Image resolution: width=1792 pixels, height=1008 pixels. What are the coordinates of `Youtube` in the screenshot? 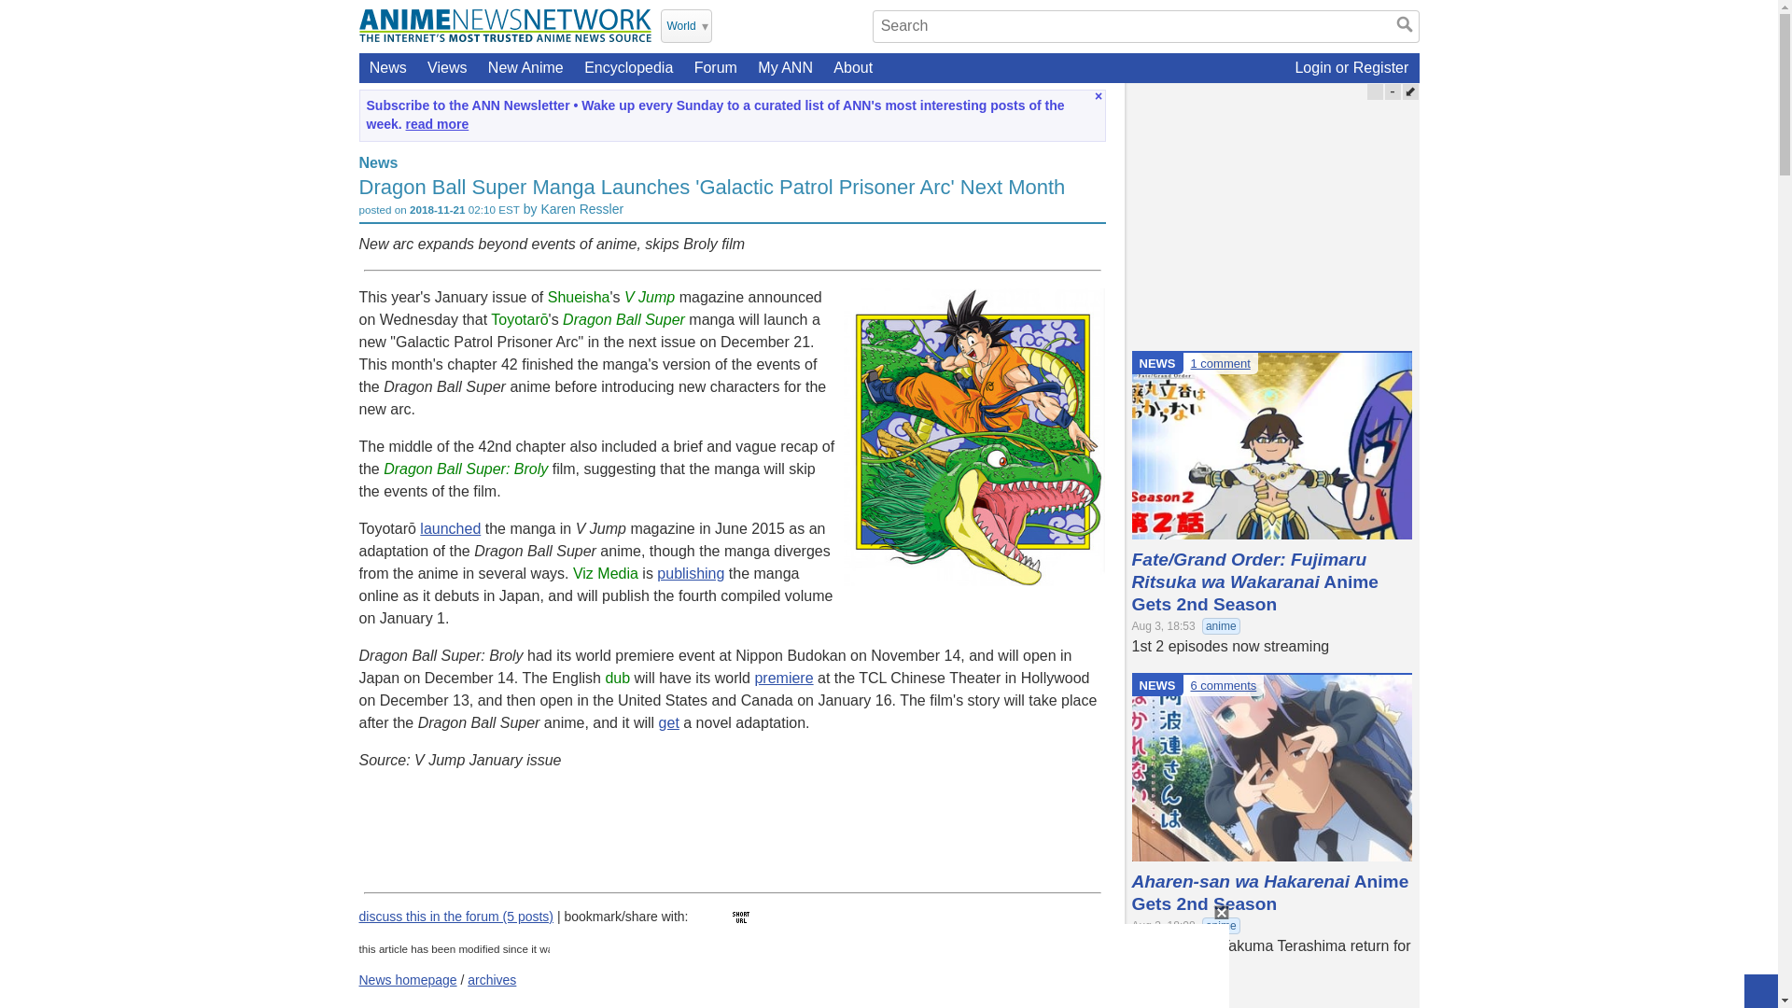 It's located at (754, 24).